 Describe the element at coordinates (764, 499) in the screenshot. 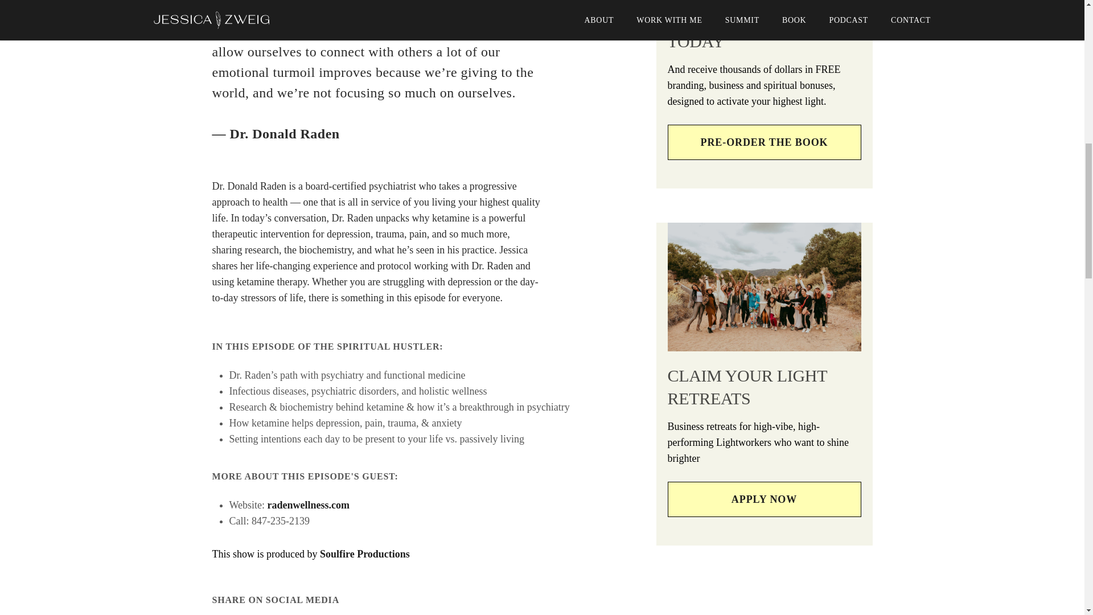

I see `APPLY NOW` at that location.